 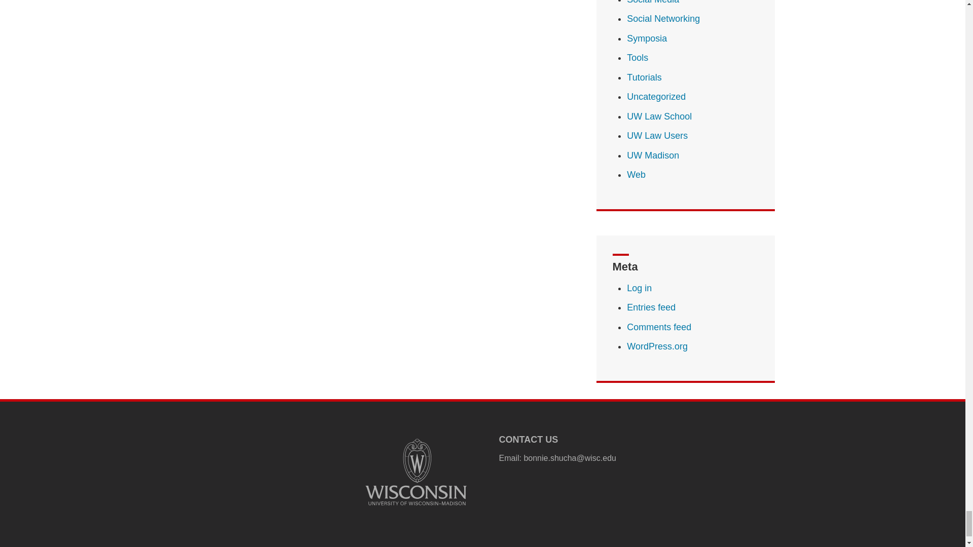 What do you see at coordinates (416, 472) in the screenshot?
I see `University logo that links to main university website` at bounding box center [416, 472].